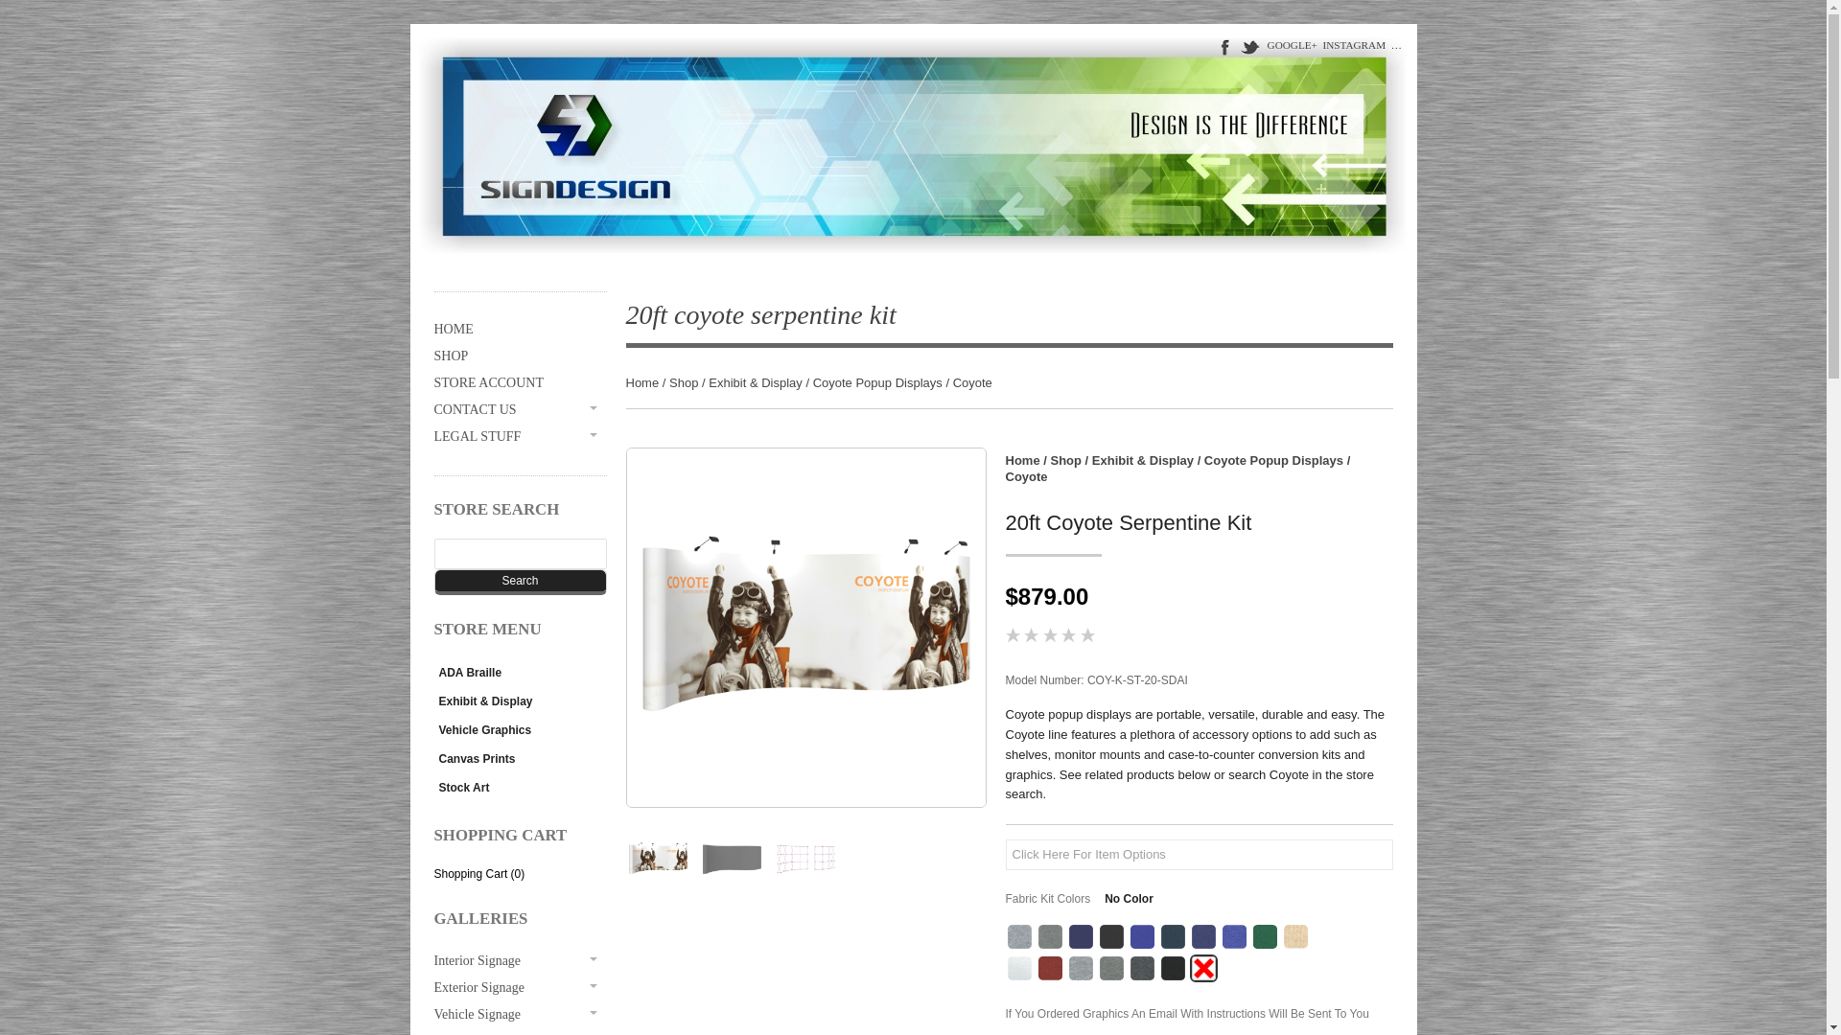 The height and width of the screenshot is (1035, 1841). Describe the element at coordinates (1202, 937) in the screenshot. I see `Monarch ` at that location.